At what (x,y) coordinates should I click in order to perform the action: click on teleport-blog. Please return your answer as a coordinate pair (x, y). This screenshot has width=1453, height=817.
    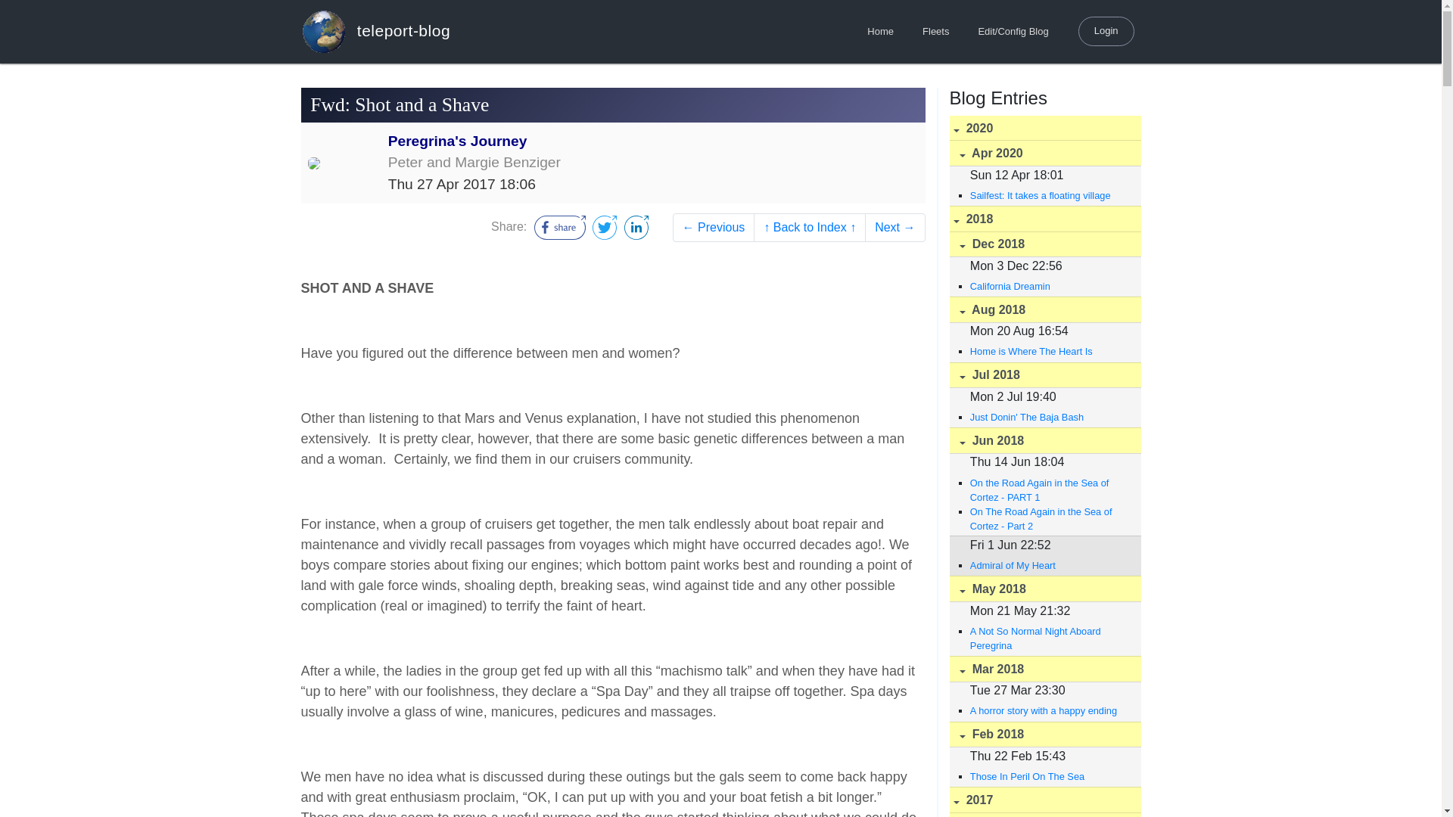
    Looking at the image, I should click on (375, 31).